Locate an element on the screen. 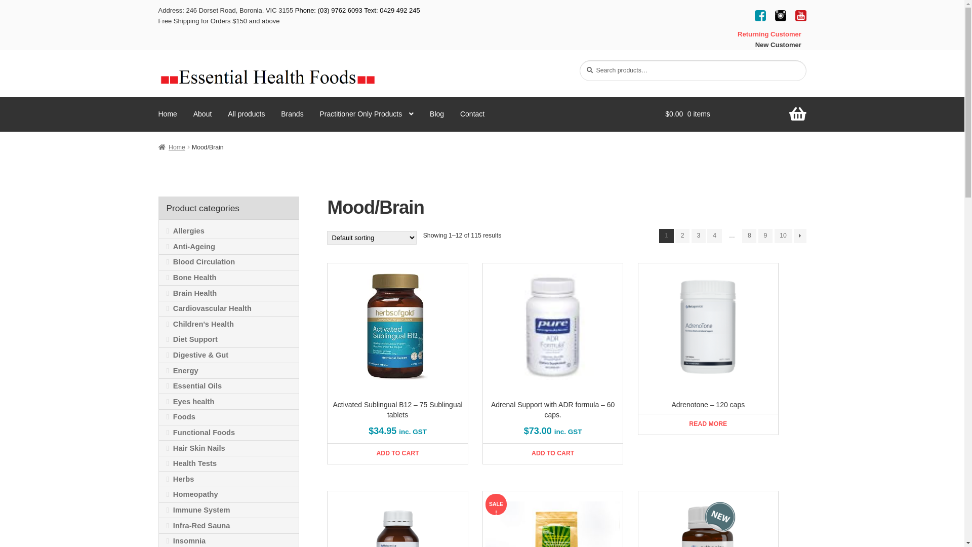 This screenshot has height=547, width=972. Phone: (03) 9762 6093 is located at coordinates (329, 10).